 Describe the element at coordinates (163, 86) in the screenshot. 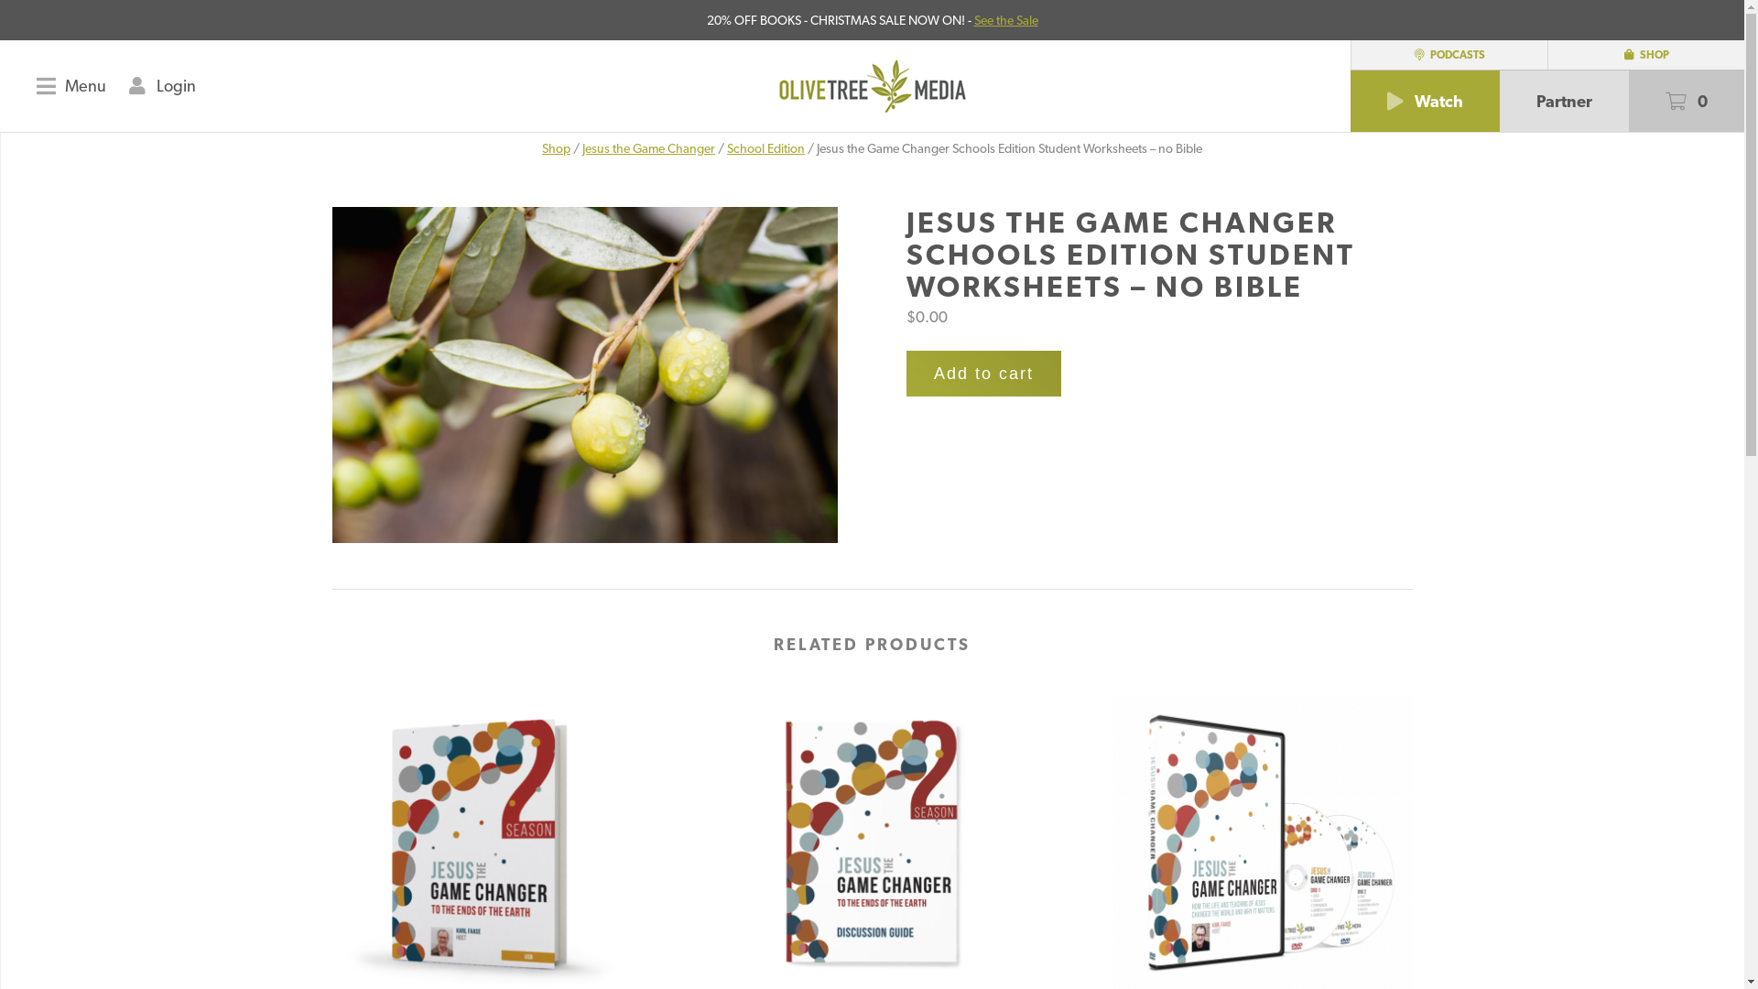

I see `Login` at that location.